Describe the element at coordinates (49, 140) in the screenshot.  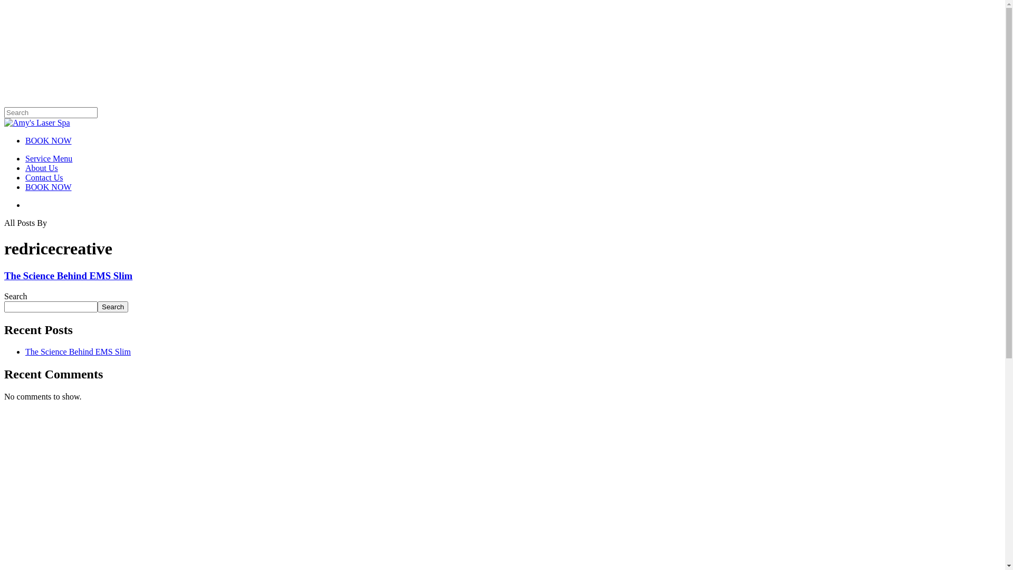
I see `BOOK NOW` at that location.